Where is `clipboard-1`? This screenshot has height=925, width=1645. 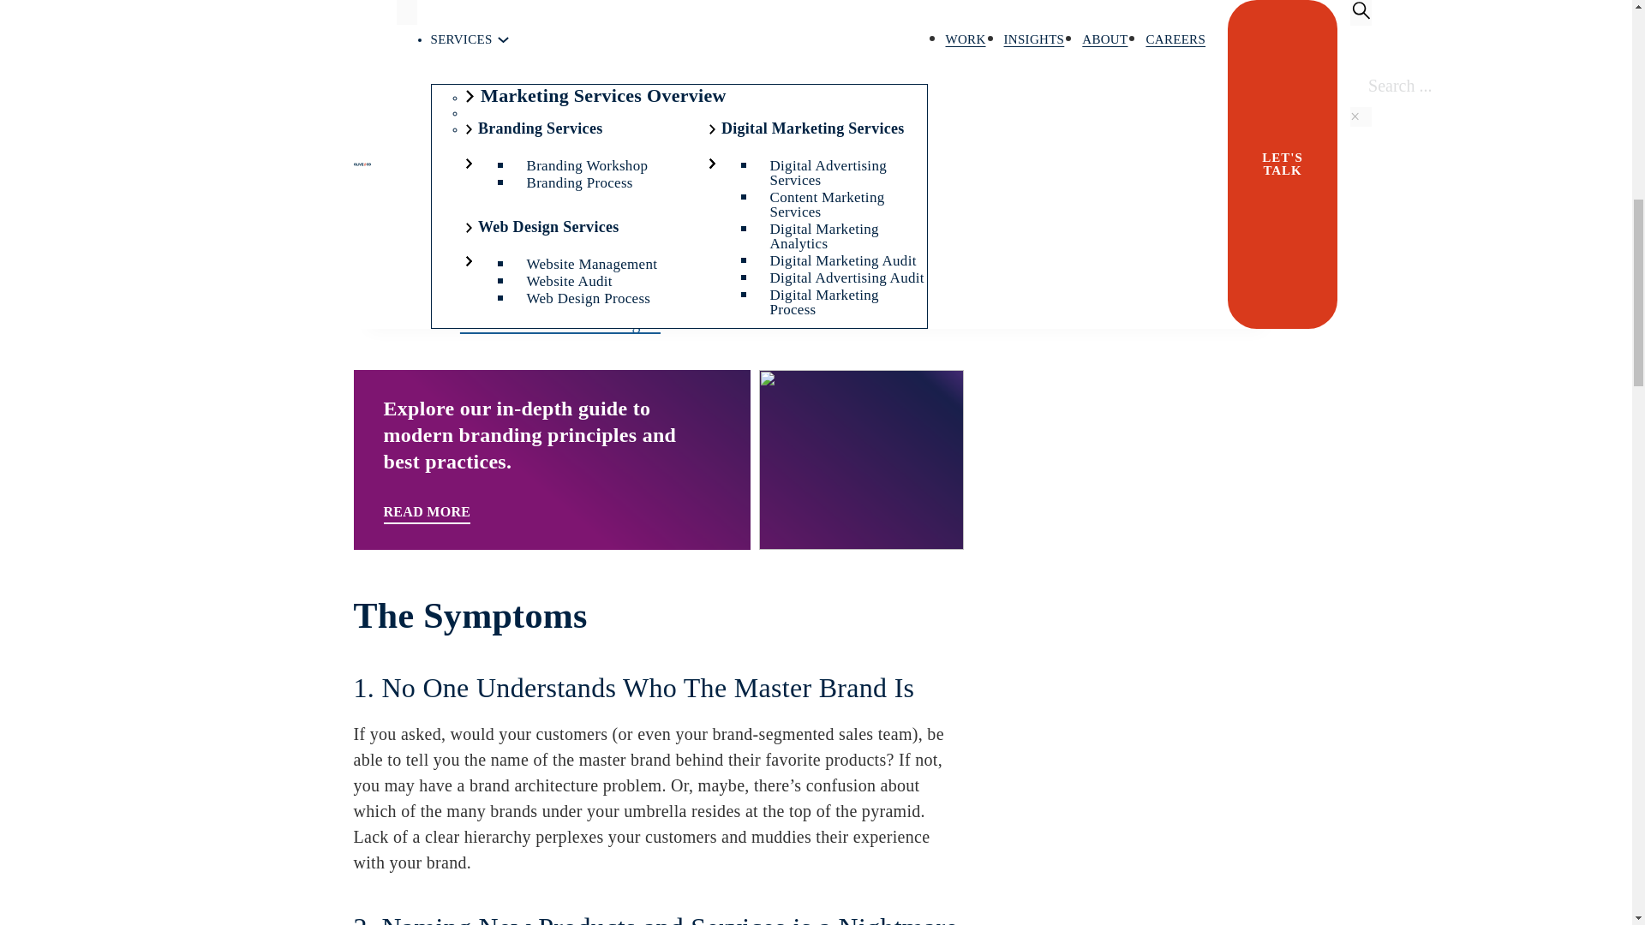
clipboard-1 is located at coordinates (1076, 74).